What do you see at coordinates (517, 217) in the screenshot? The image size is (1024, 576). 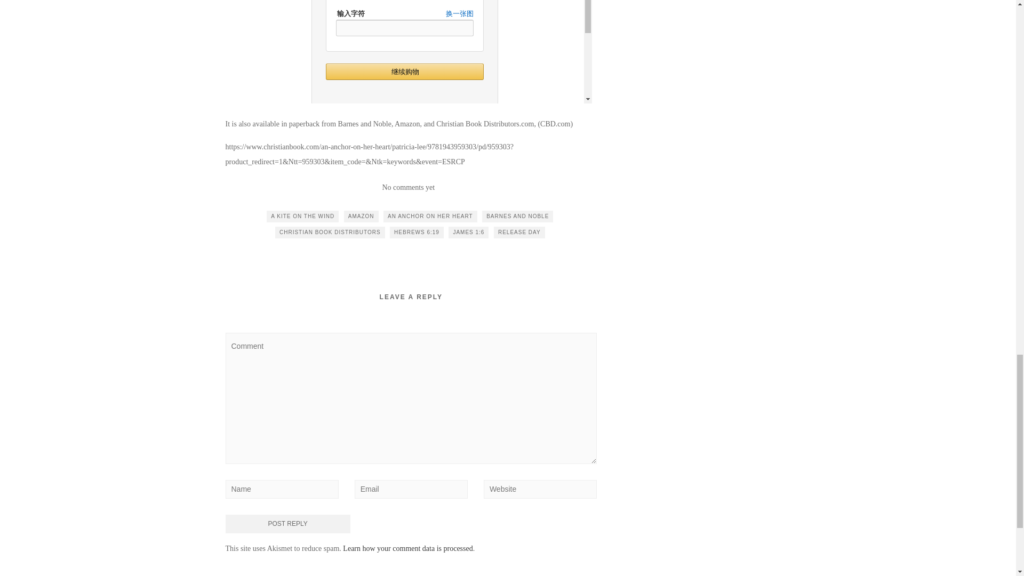 I see `BARNES AND NOBLE` at bounding box center [517, 217].